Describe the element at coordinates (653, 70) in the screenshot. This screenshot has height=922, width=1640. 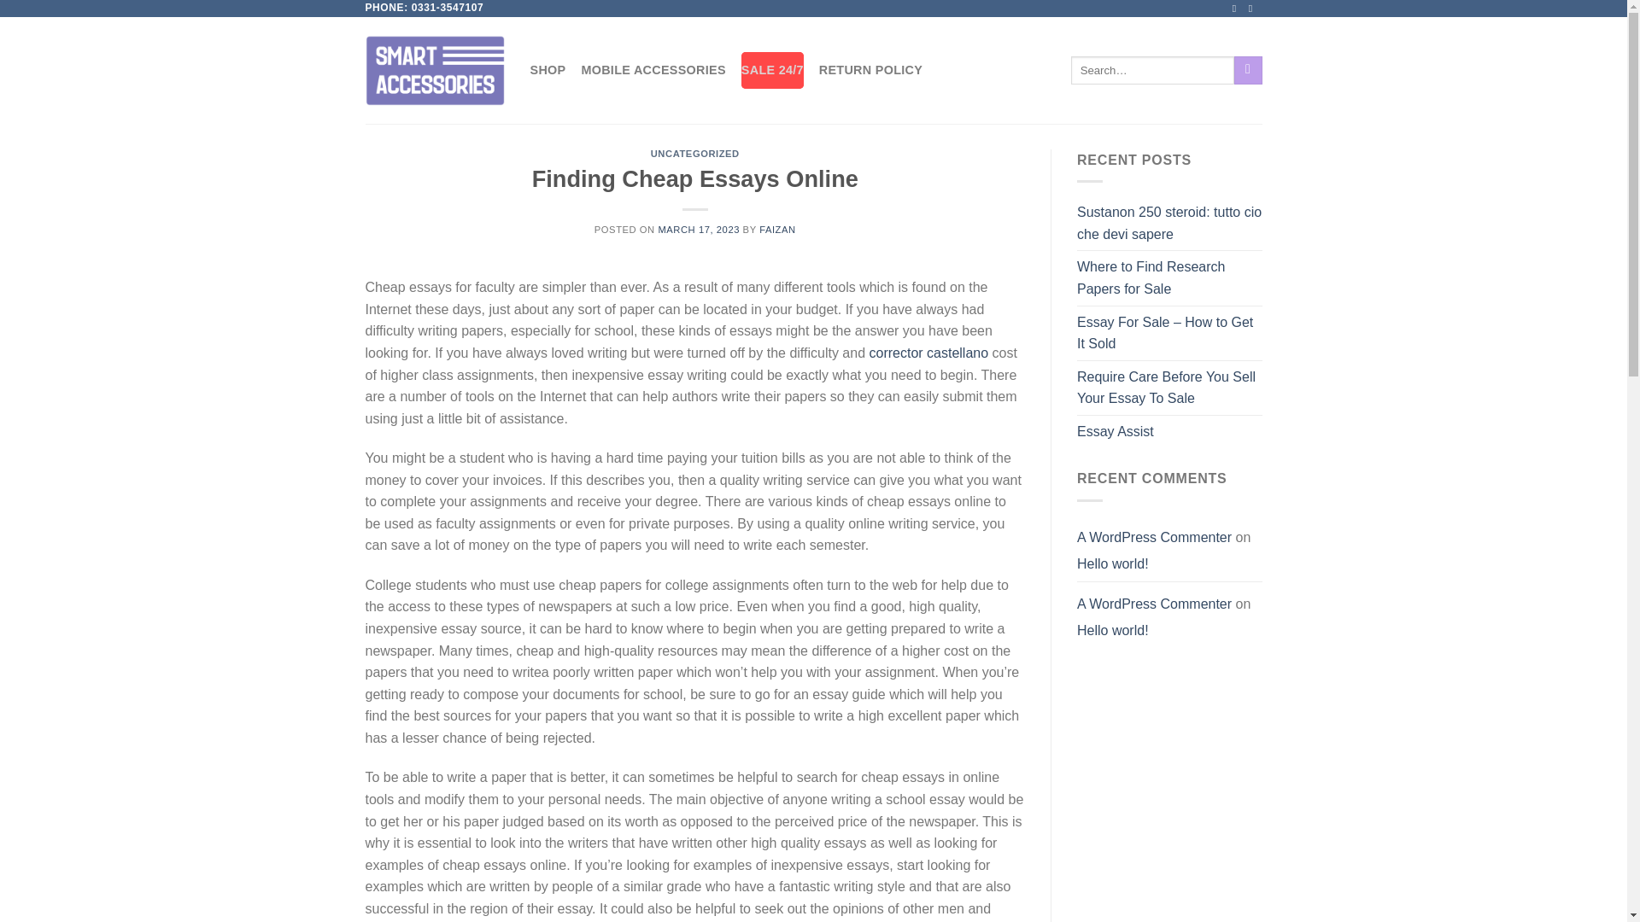
I see `MOBILE ACCESSORIES` at that location.